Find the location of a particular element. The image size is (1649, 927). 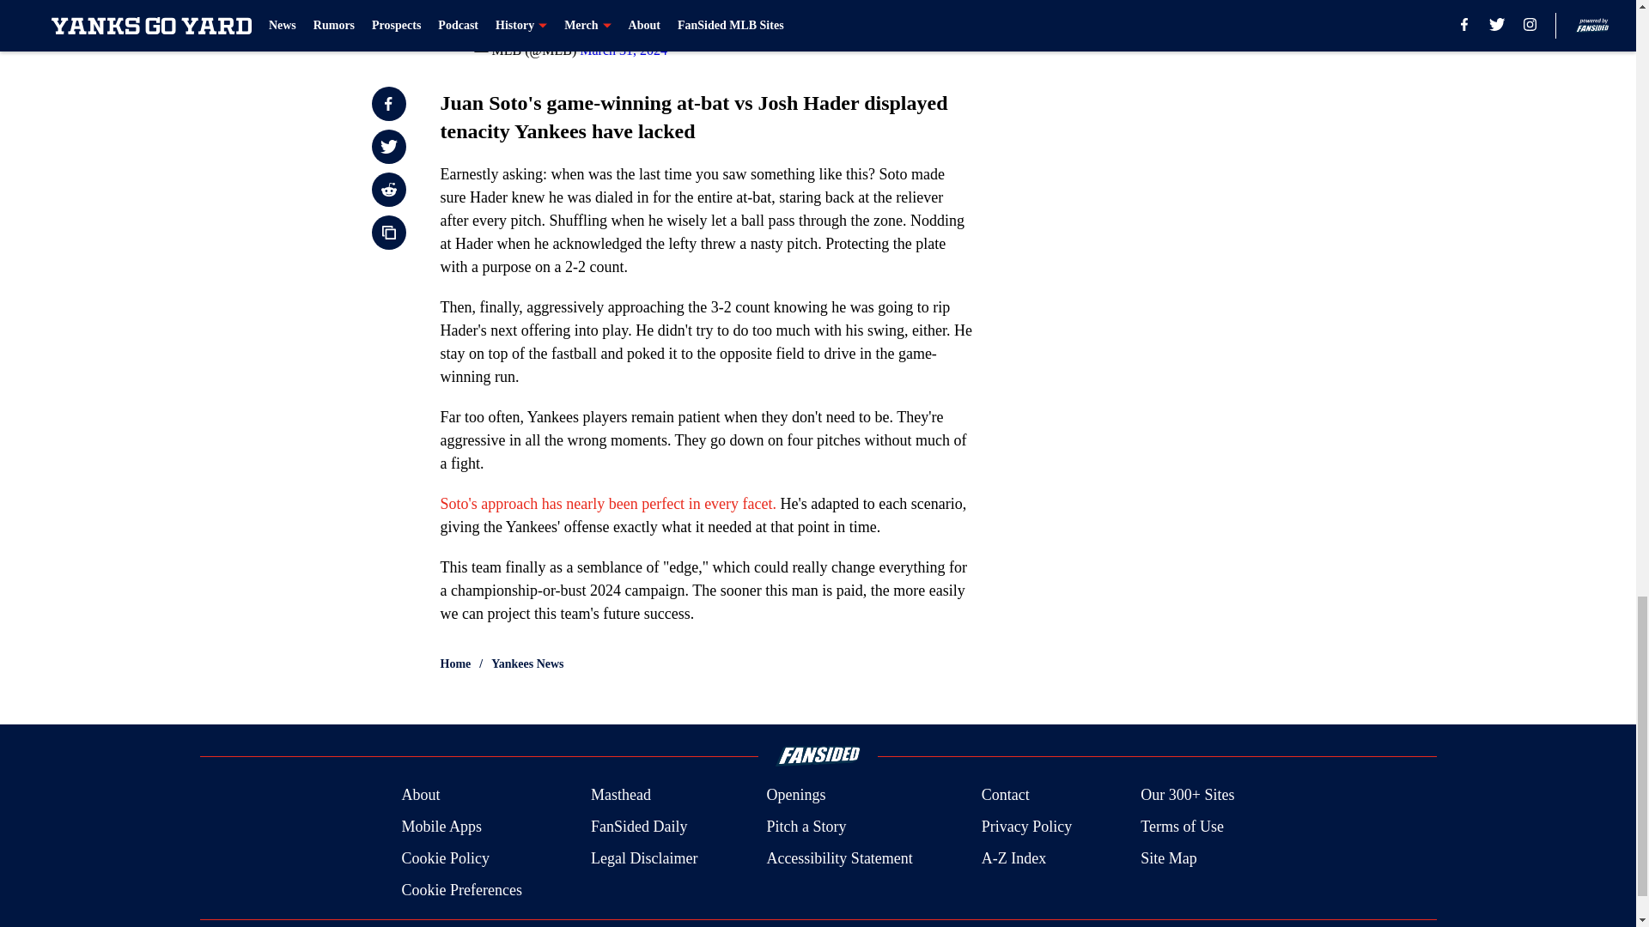

Contact is located at coordinates (1005, 795).